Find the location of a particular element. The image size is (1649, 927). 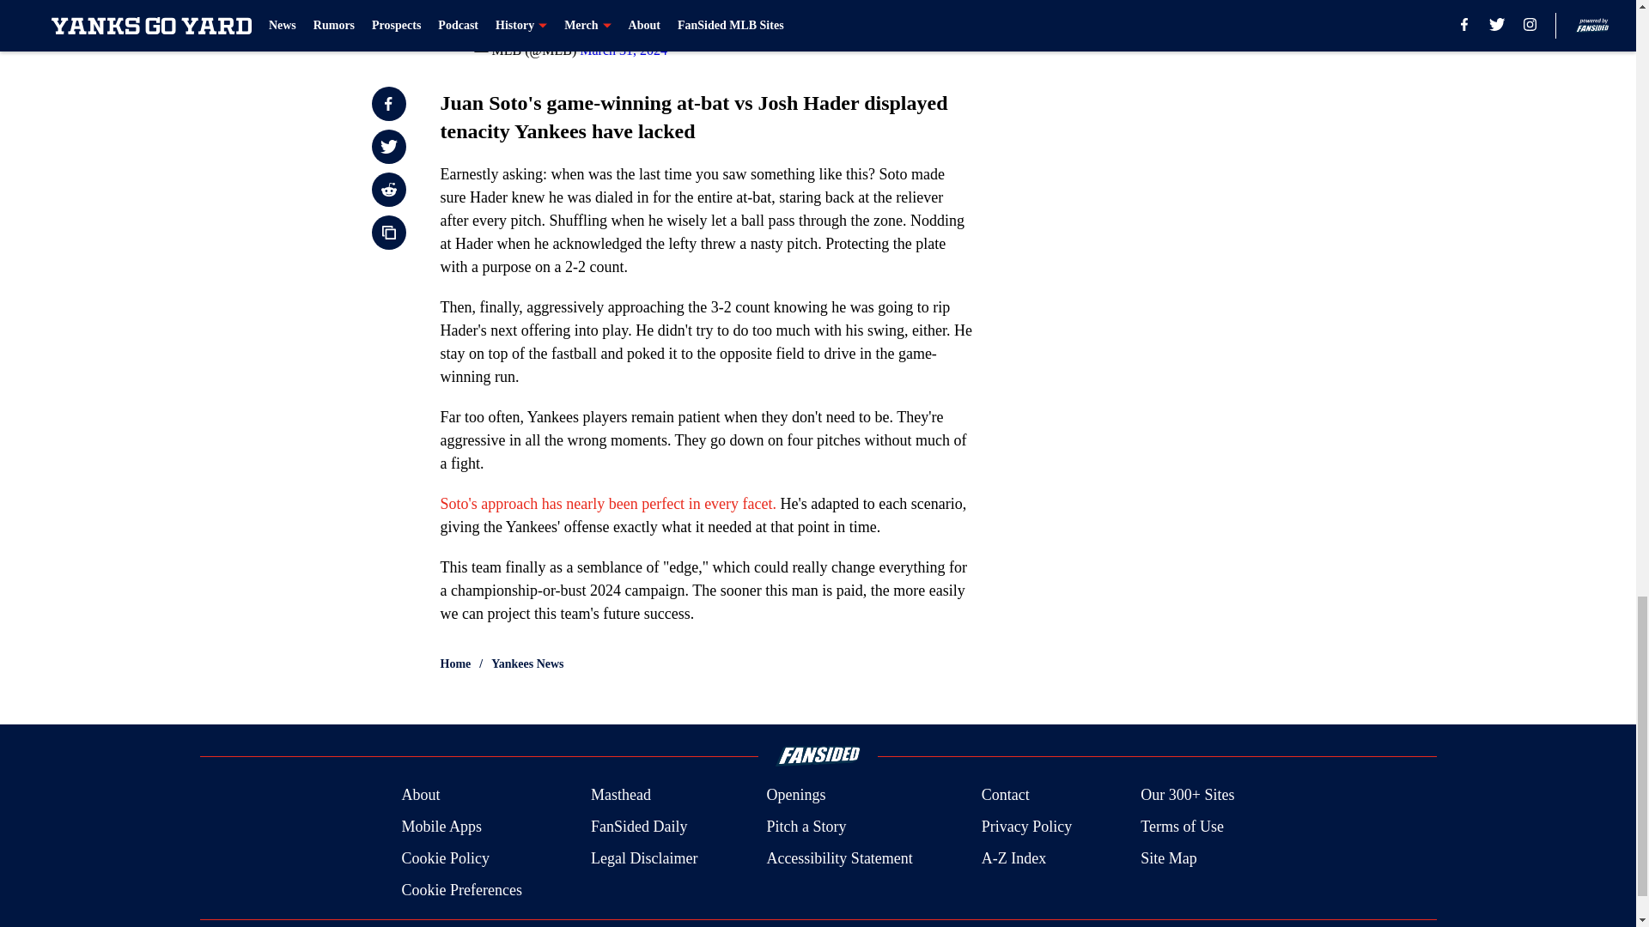

Contact is located at coordinates (1005, 795).